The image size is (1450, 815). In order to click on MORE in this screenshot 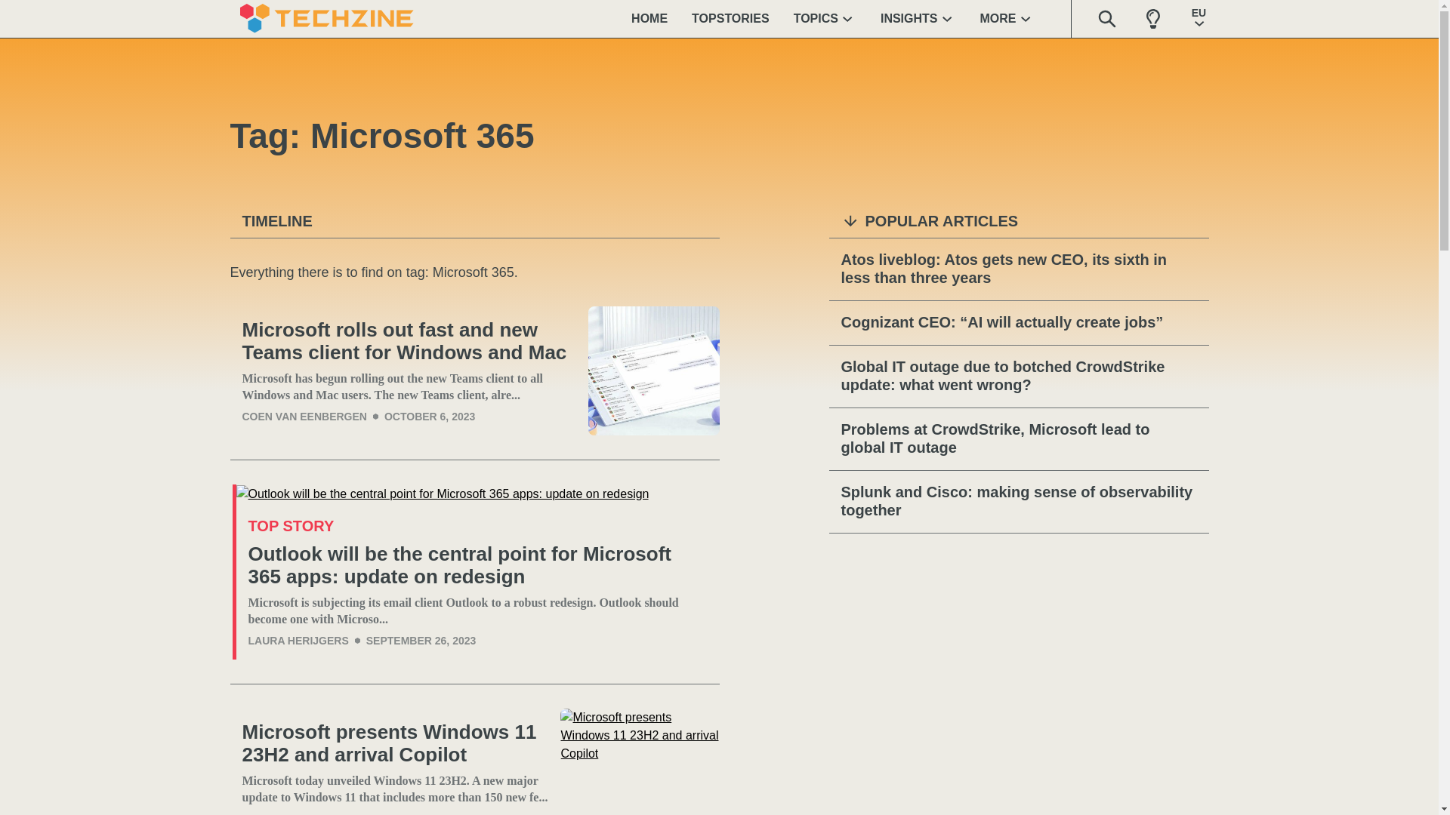, I will do `click(1007, 18)`.